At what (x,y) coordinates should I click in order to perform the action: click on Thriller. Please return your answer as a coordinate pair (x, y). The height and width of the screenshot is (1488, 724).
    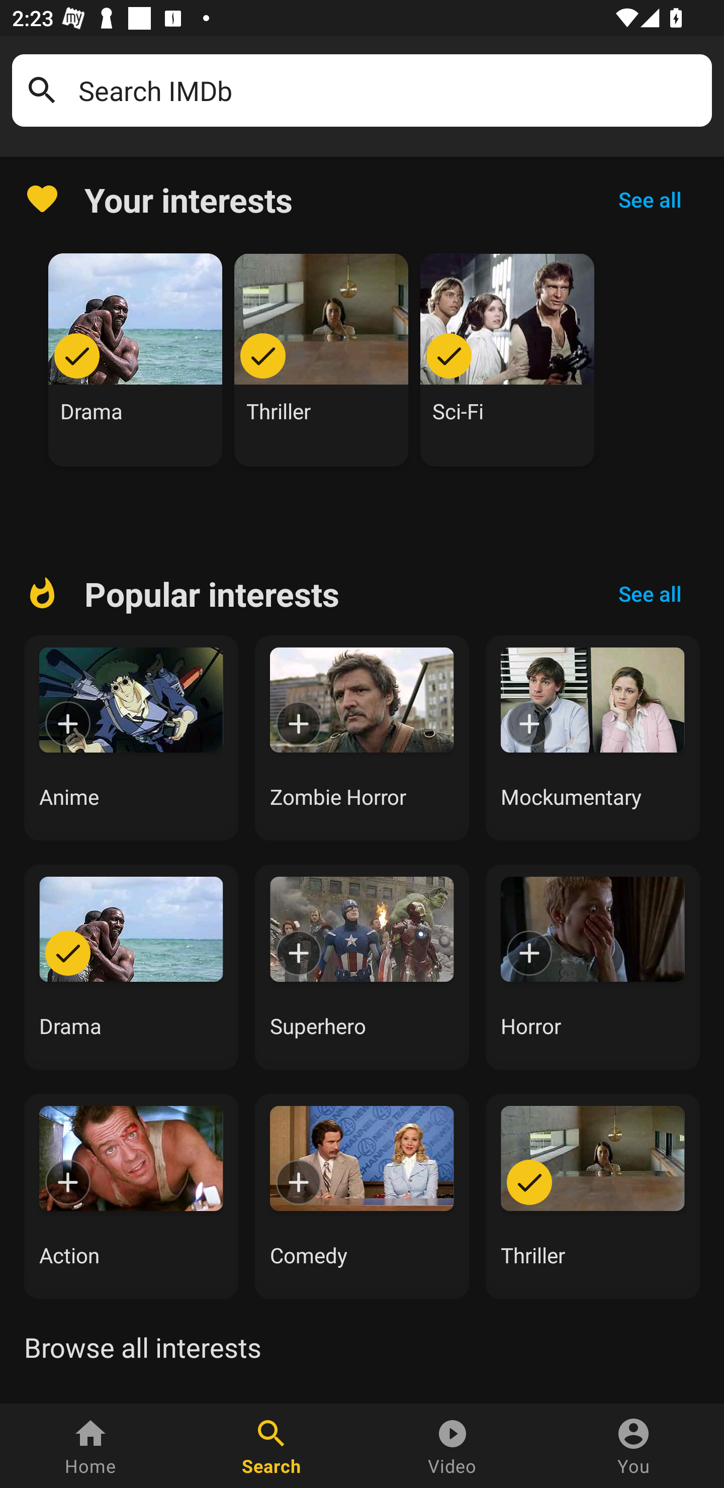
    Looking at the image, I should click on (593, 1196).